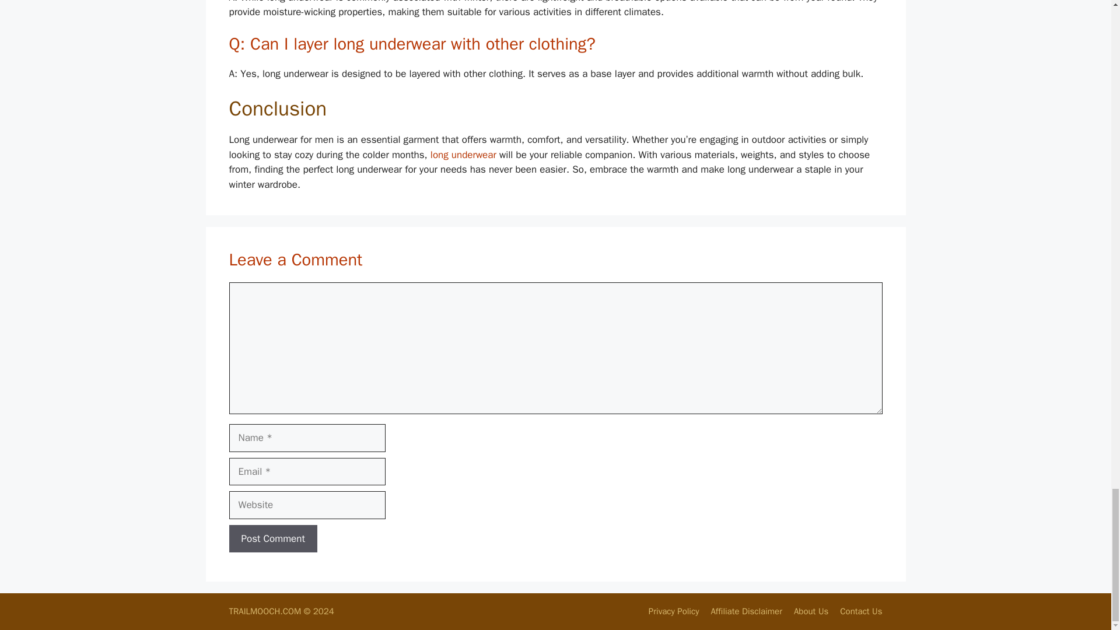 The image size is (1120, 630). Describe the element at coordinates (673, 611) in the screenshot. I see `Privacy Policy` at that location.